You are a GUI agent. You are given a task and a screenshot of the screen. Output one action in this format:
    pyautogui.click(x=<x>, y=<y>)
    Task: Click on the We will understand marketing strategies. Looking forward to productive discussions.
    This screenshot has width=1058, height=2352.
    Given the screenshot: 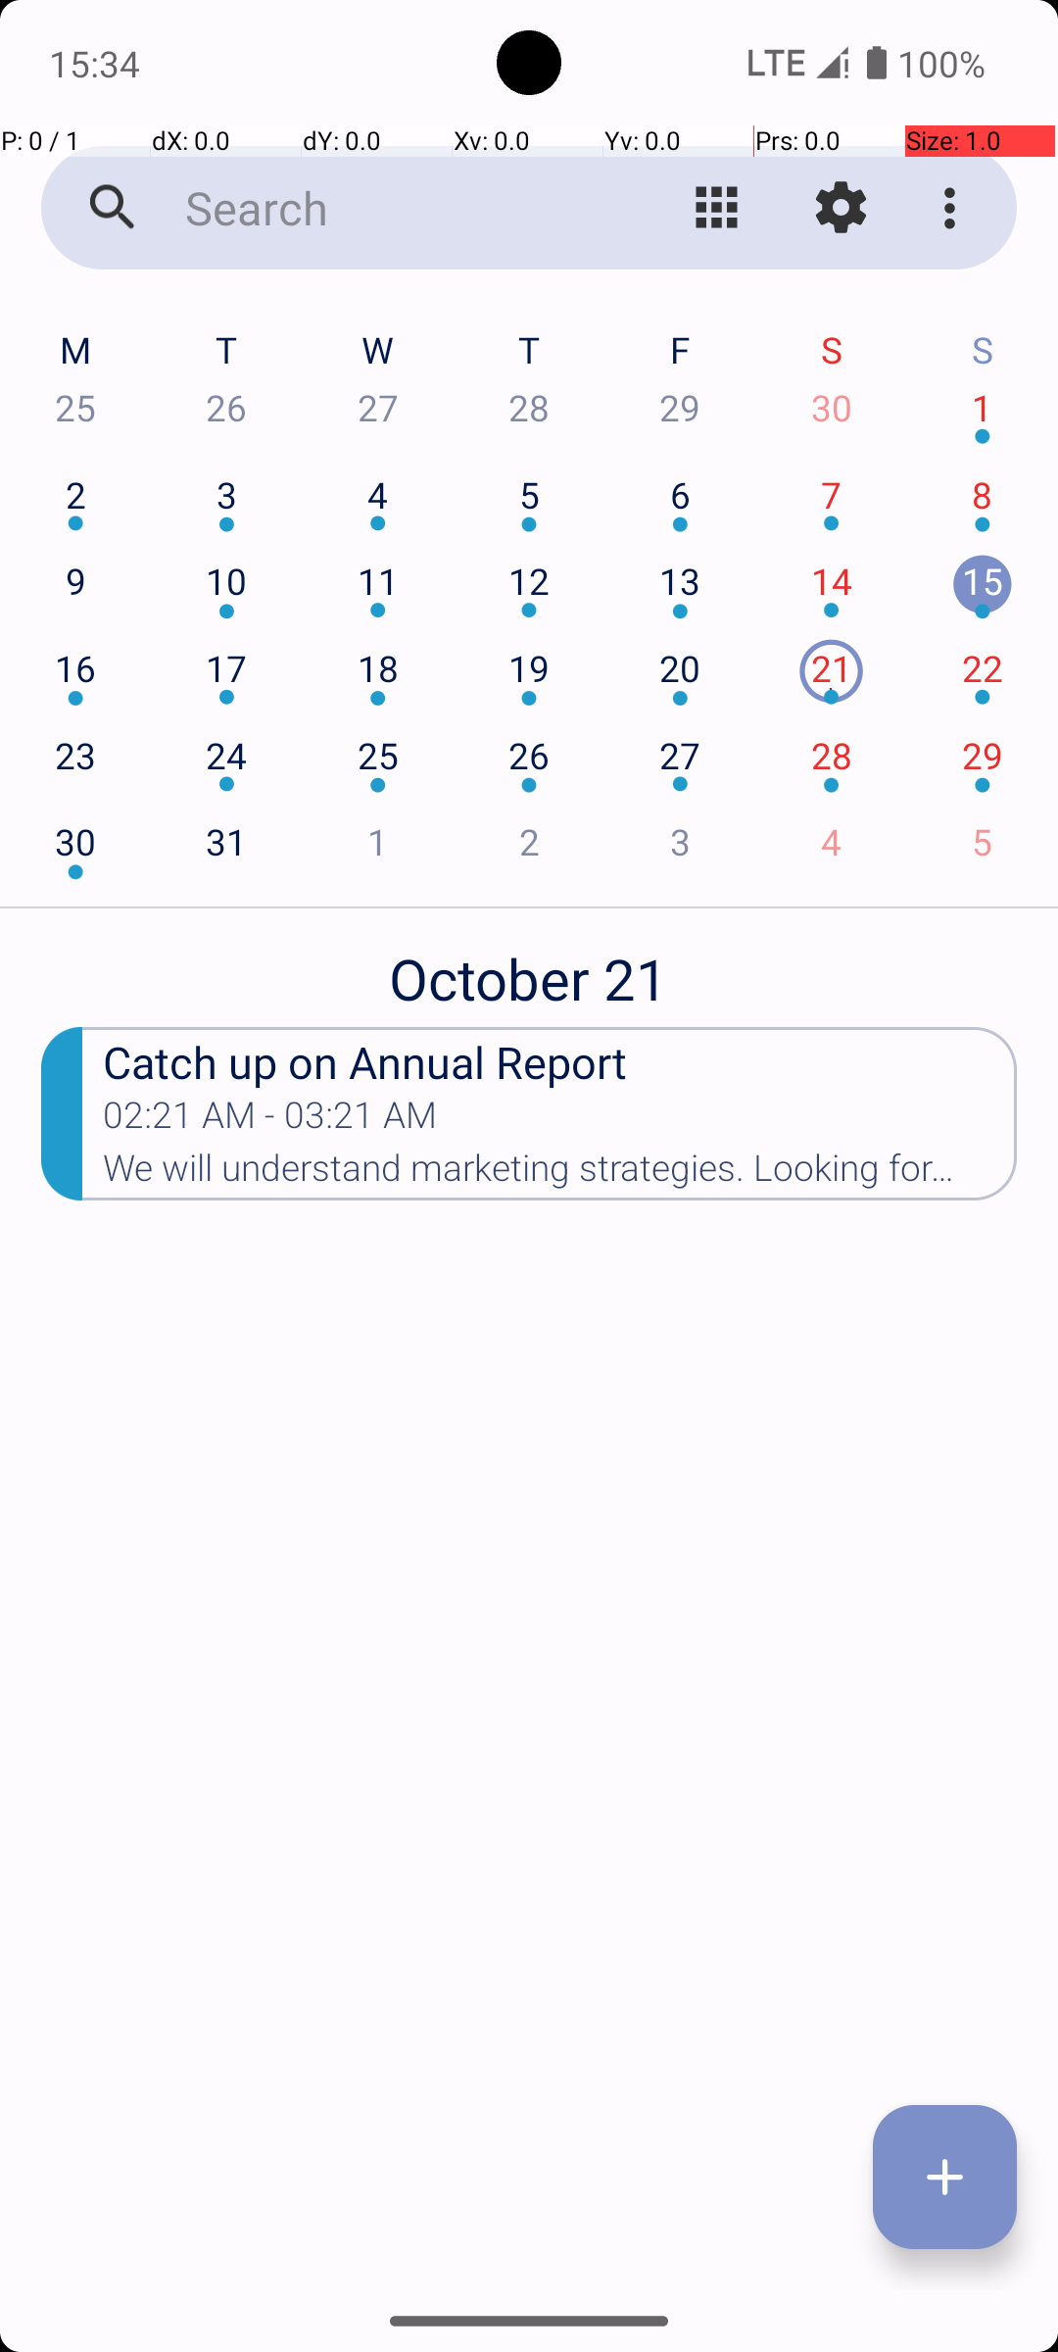 What is the action you would take?
    pyautogui.click(x=560, y=1174)
    